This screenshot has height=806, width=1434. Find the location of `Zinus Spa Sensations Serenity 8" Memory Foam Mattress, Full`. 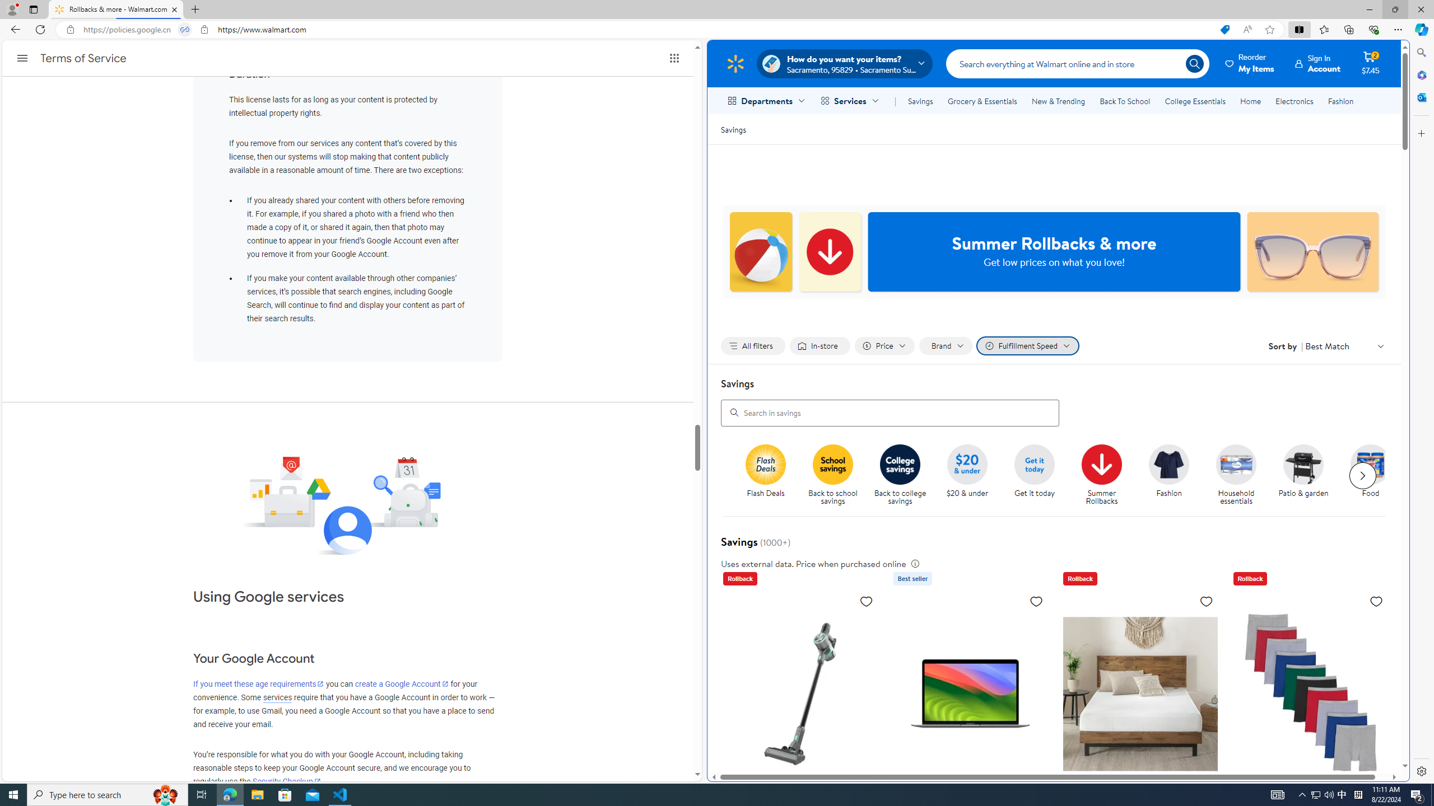

Zinus Spa Sensations Serenity 8" Memory Foam Mattress, Full is located at coordinates (1139, 693).